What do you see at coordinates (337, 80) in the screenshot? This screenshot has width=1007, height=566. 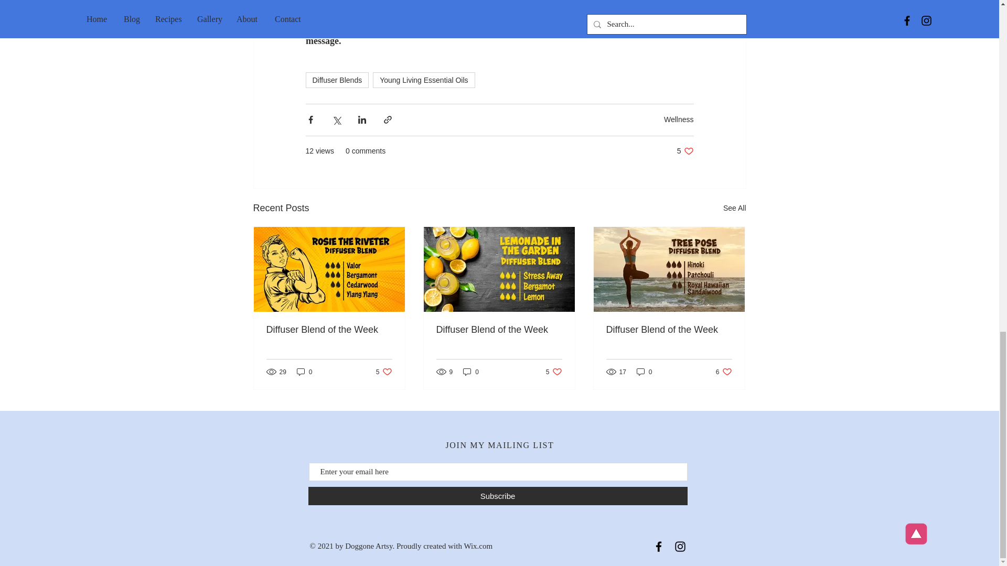 I see `Diffuser Blends` at bounding box center [337, 80].